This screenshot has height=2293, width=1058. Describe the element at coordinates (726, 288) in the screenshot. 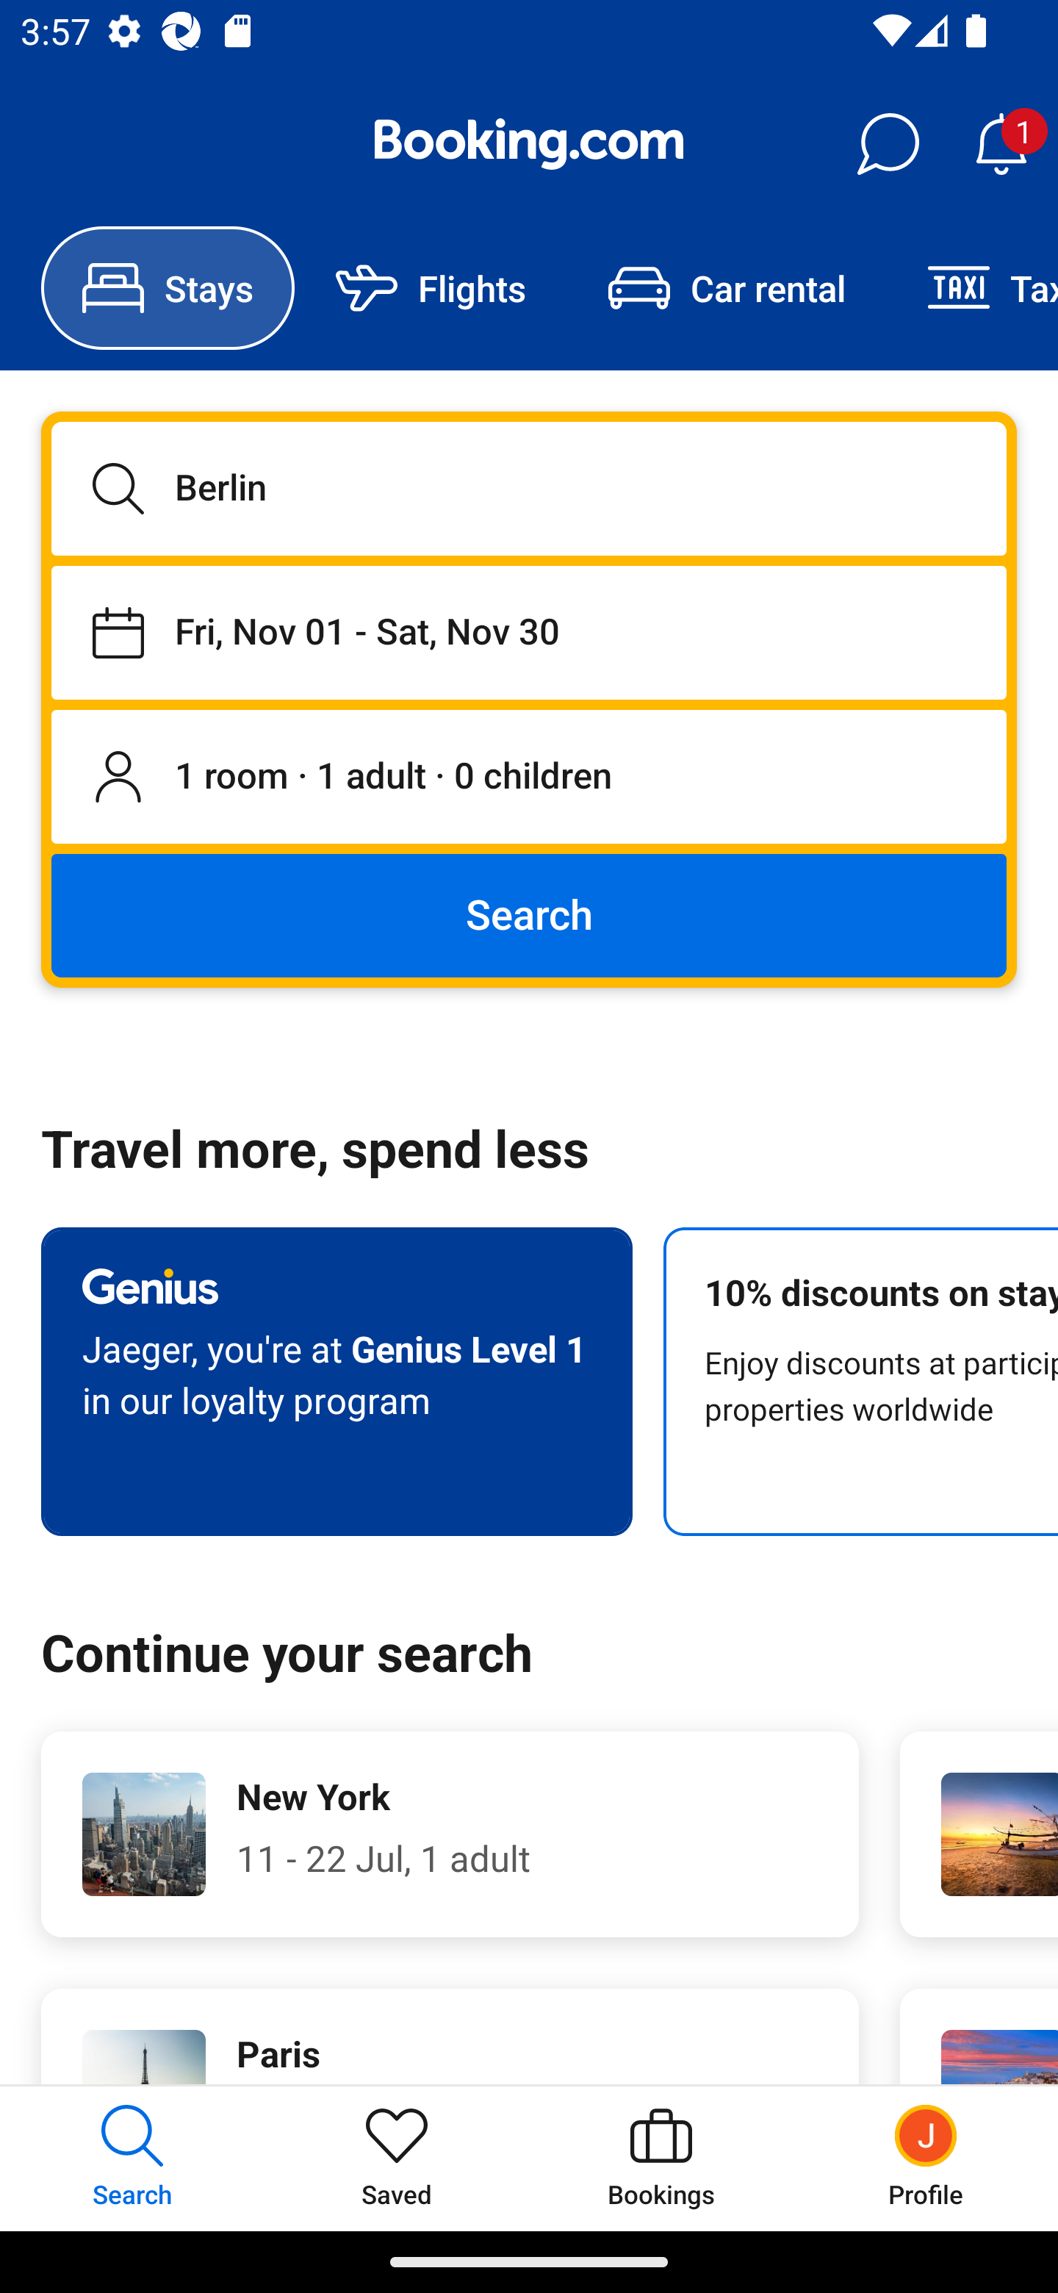

I see `Car rental` at that location.